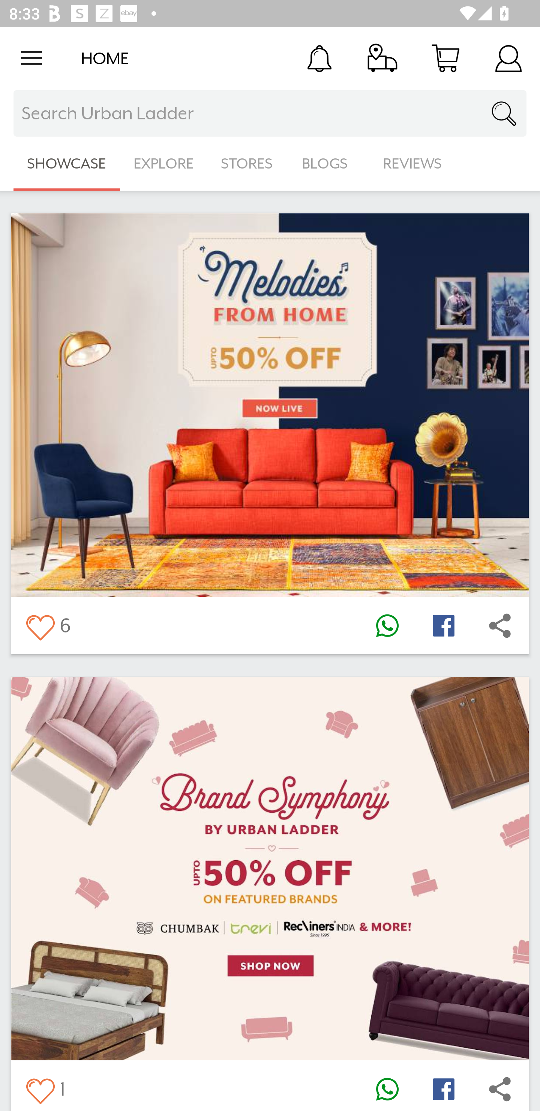  Describe the element at coordinates (328, 164) in the screenshot. I see `BLOGS` at that location.